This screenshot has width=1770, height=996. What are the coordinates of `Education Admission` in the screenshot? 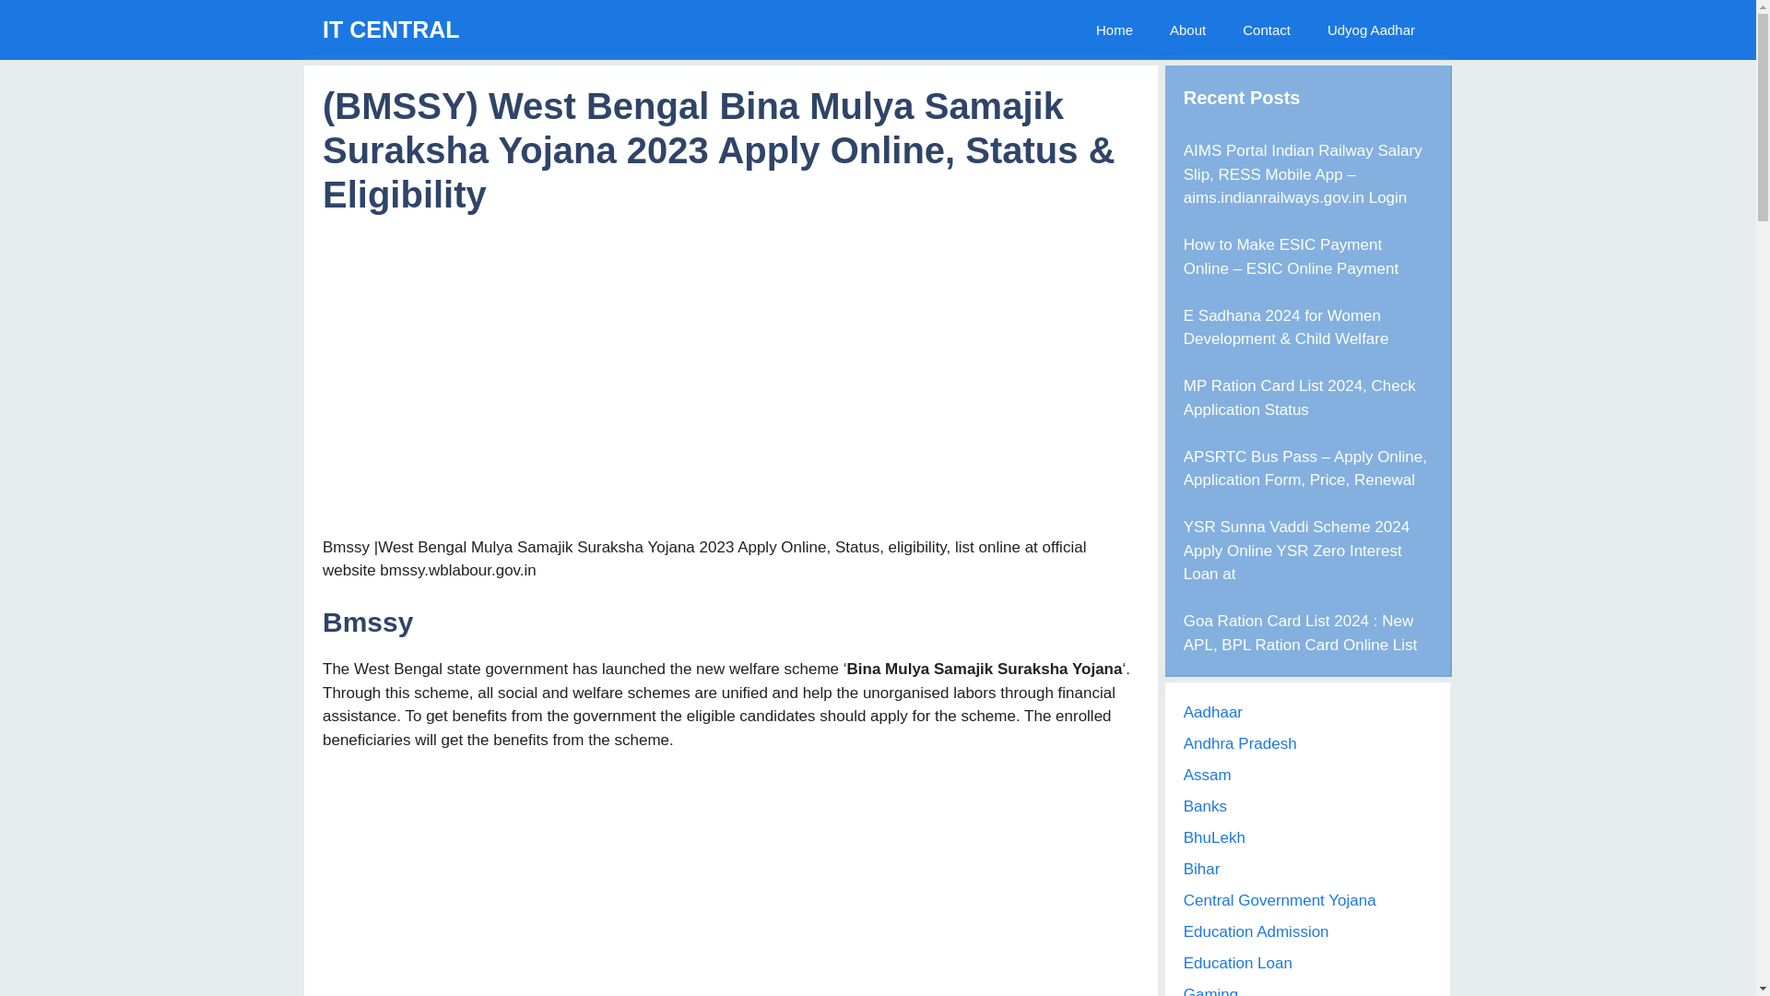 It's located at (1256, 931).